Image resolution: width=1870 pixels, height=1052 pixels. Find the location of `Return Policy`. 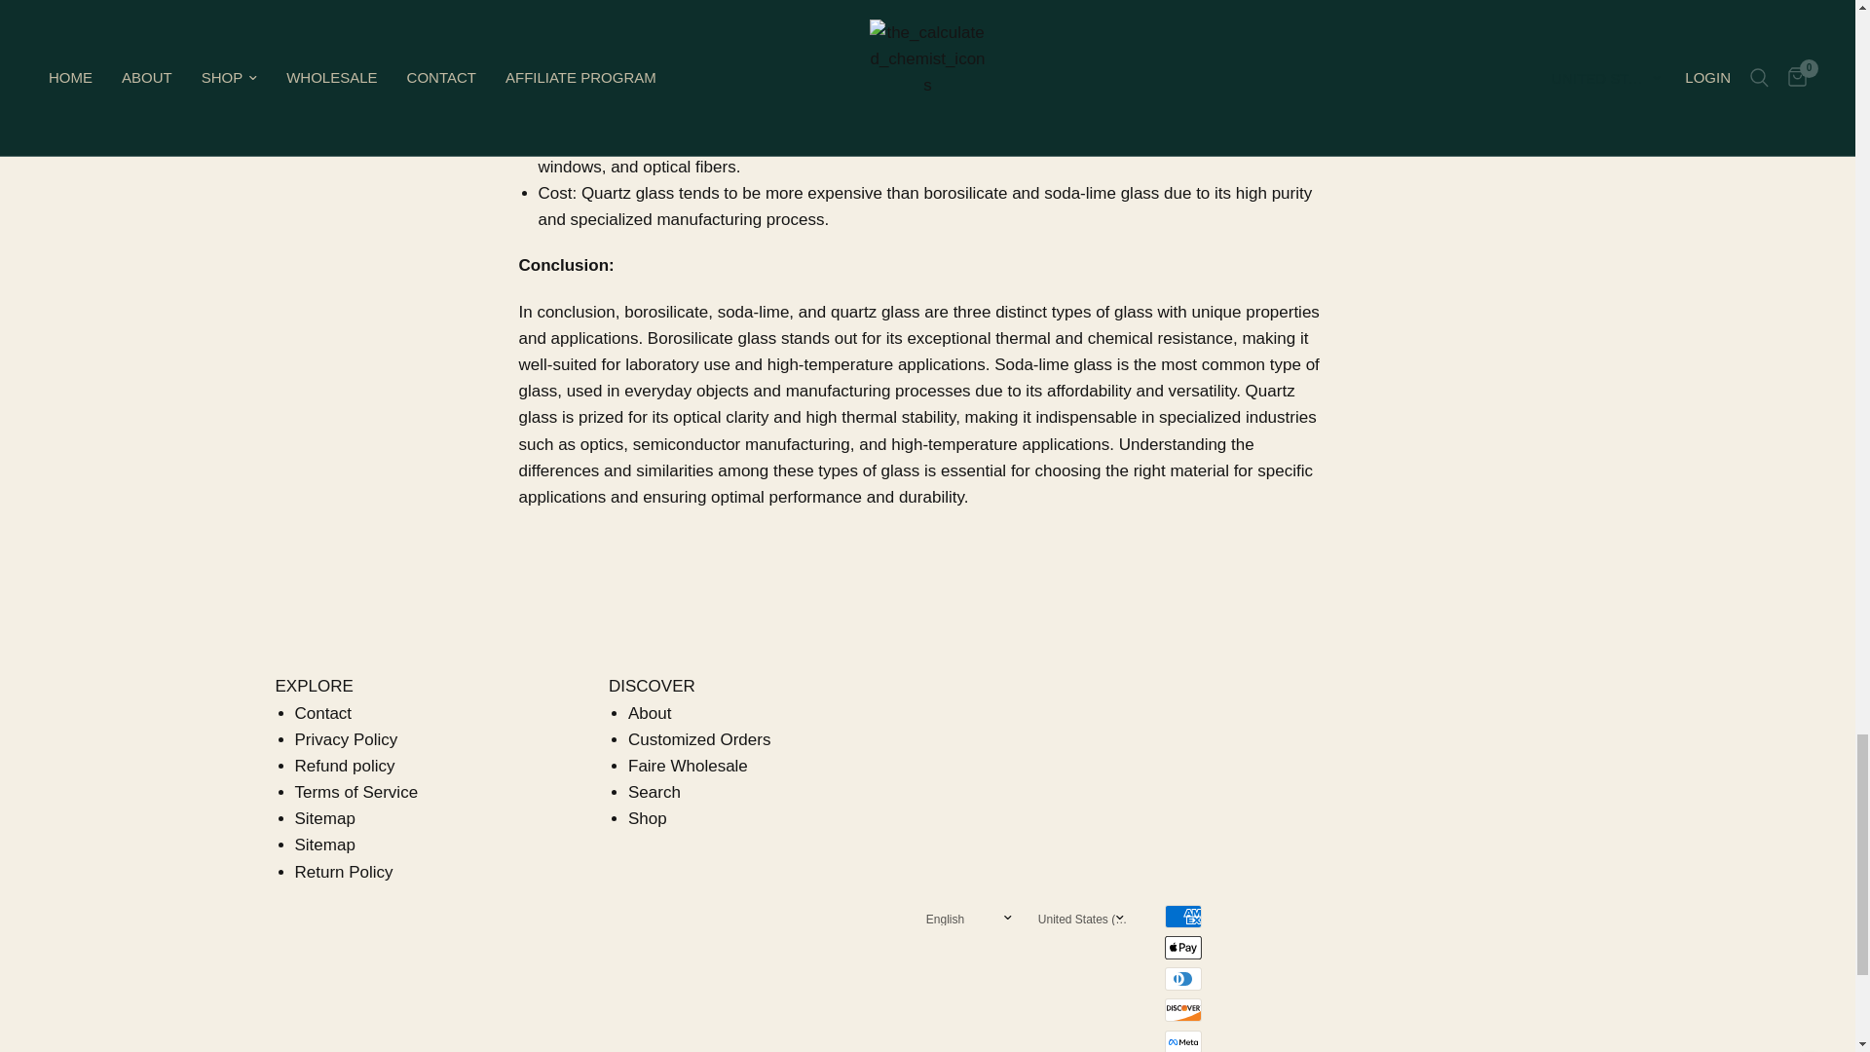

Return Policy is located at coordinates (343, 872).